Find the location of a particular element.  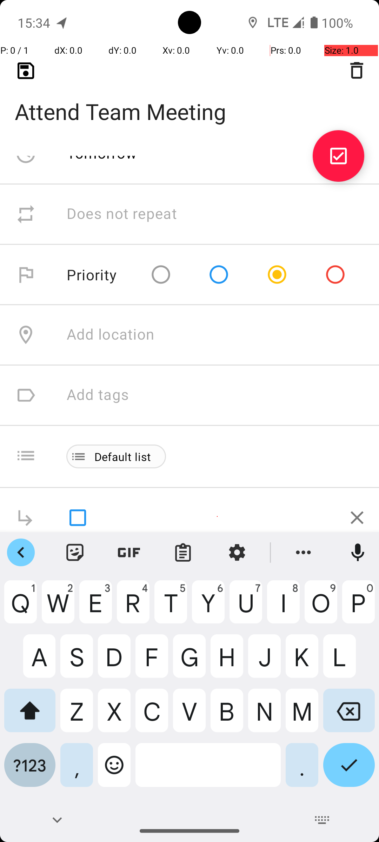

Week before due 05:55 is located at coordinates (146, 93).